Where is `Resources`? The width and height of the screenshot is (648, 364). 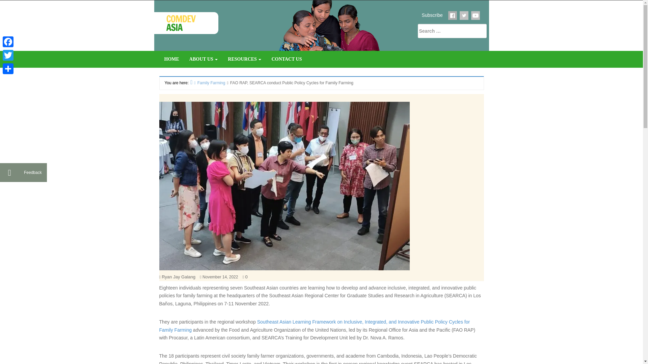 Resources is located at coordinates (244, 59).